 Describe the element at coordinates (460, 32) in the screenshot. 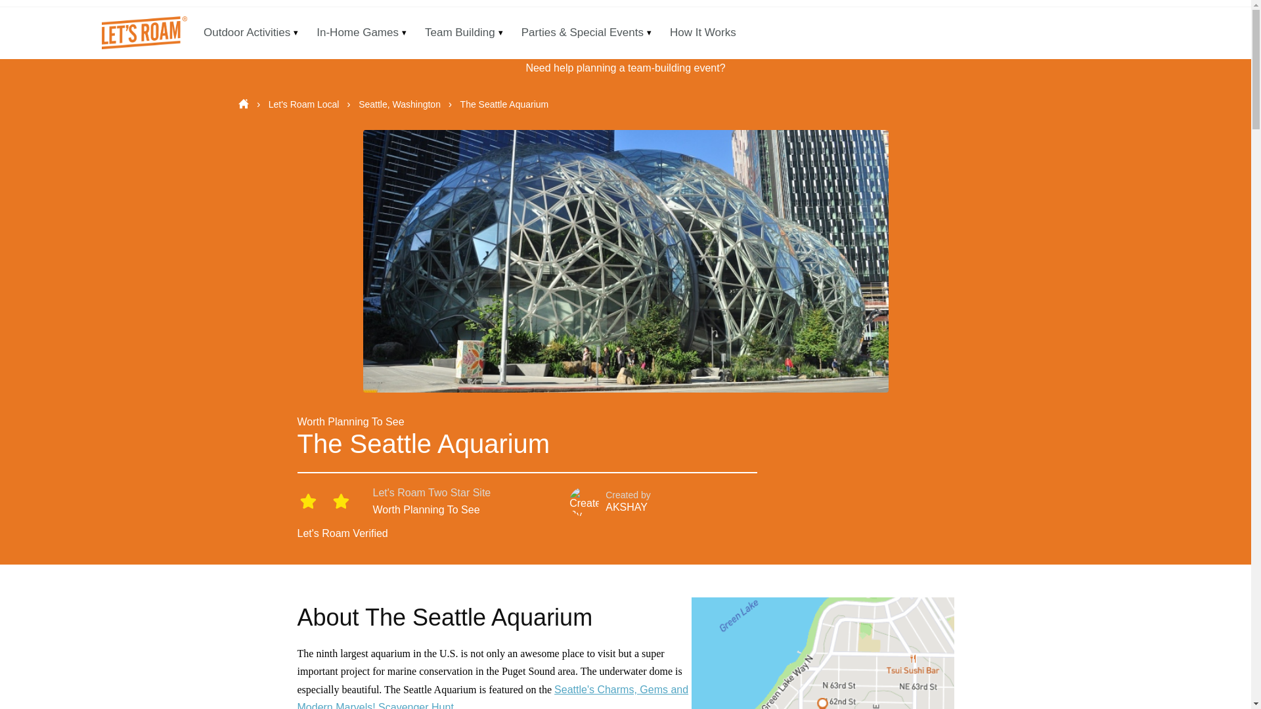

I see `Team Building` at that location.